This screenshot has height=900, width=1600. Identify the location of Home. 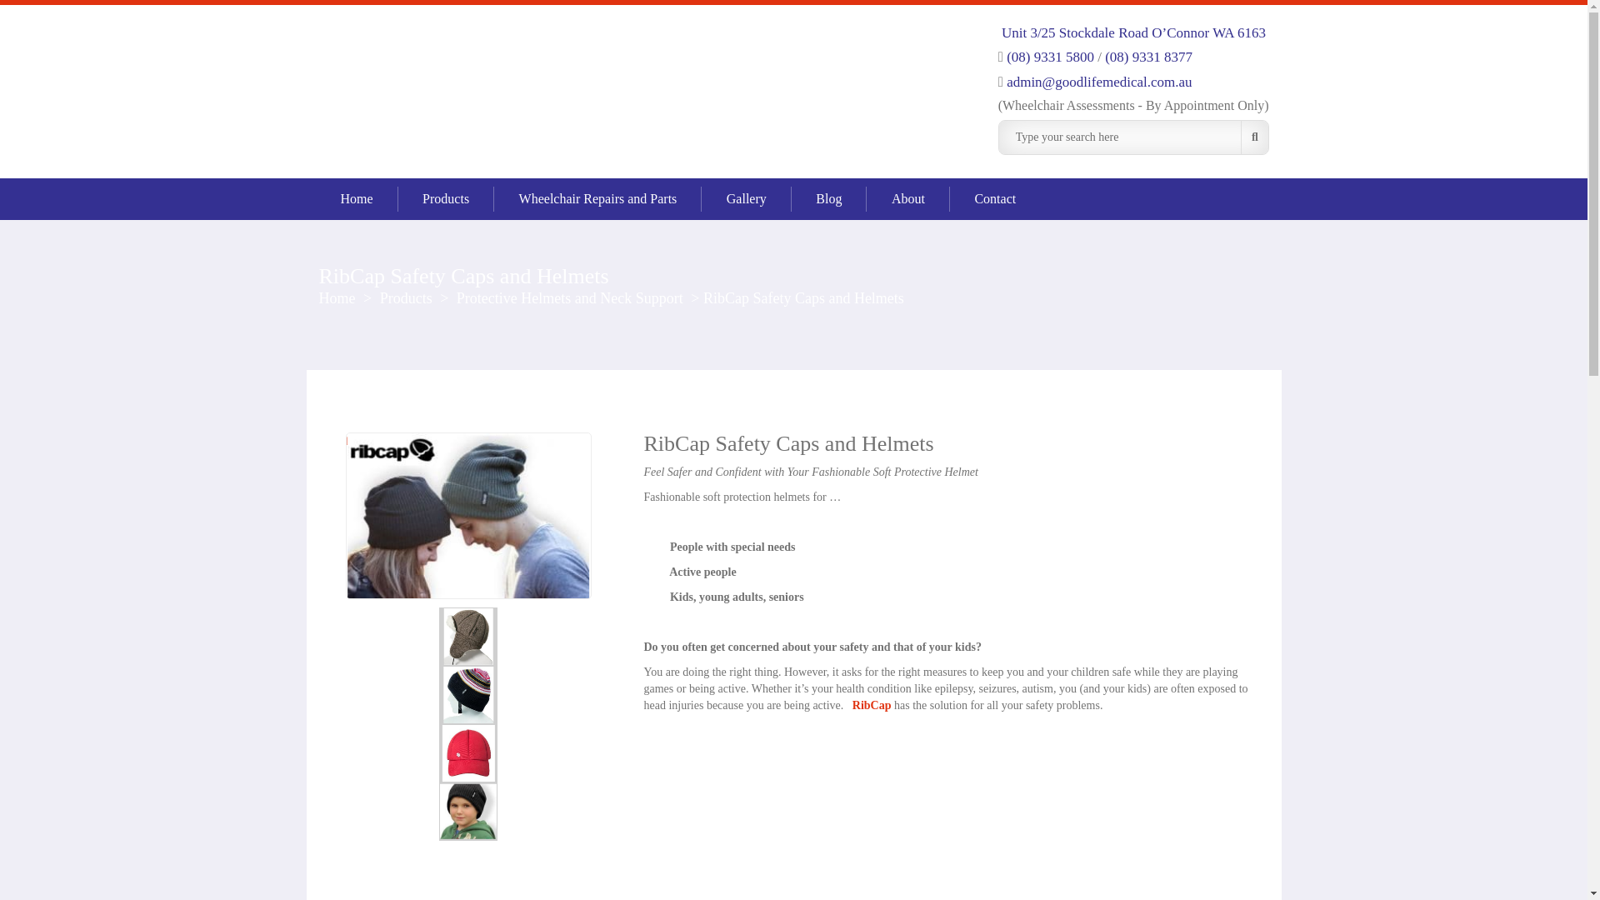
(356, 198).